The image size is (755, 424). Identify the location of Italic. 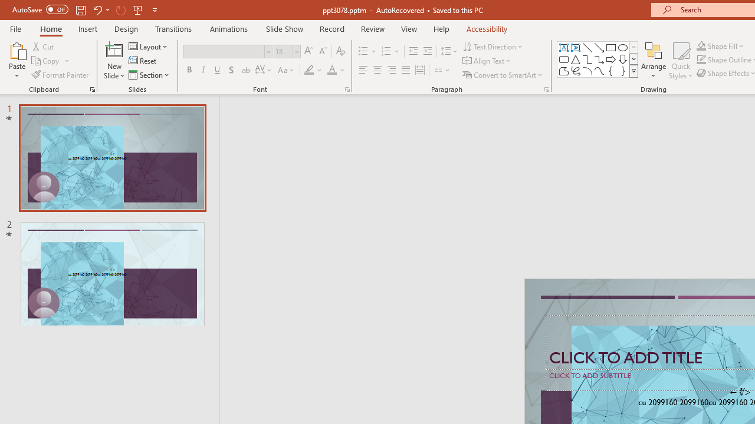
(203, 71).